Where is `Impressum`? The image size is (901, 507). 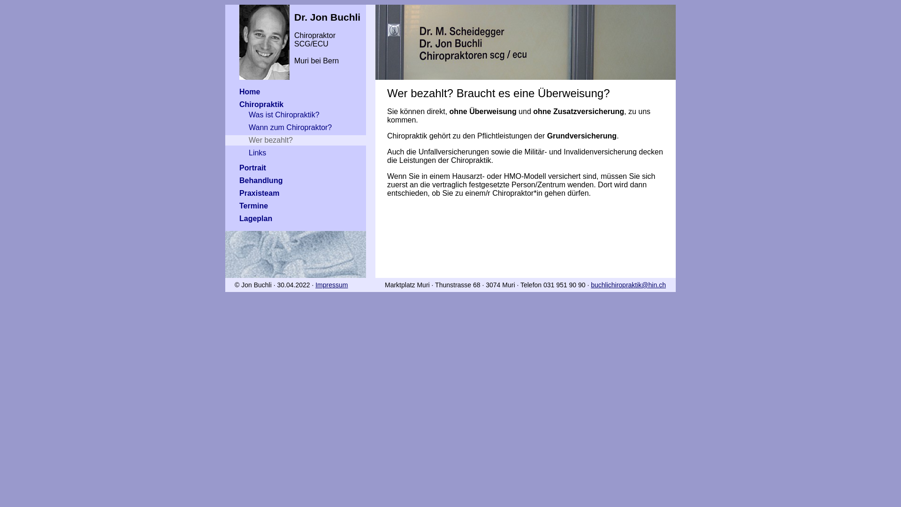 Impressum is located at coordinates (331, 285).